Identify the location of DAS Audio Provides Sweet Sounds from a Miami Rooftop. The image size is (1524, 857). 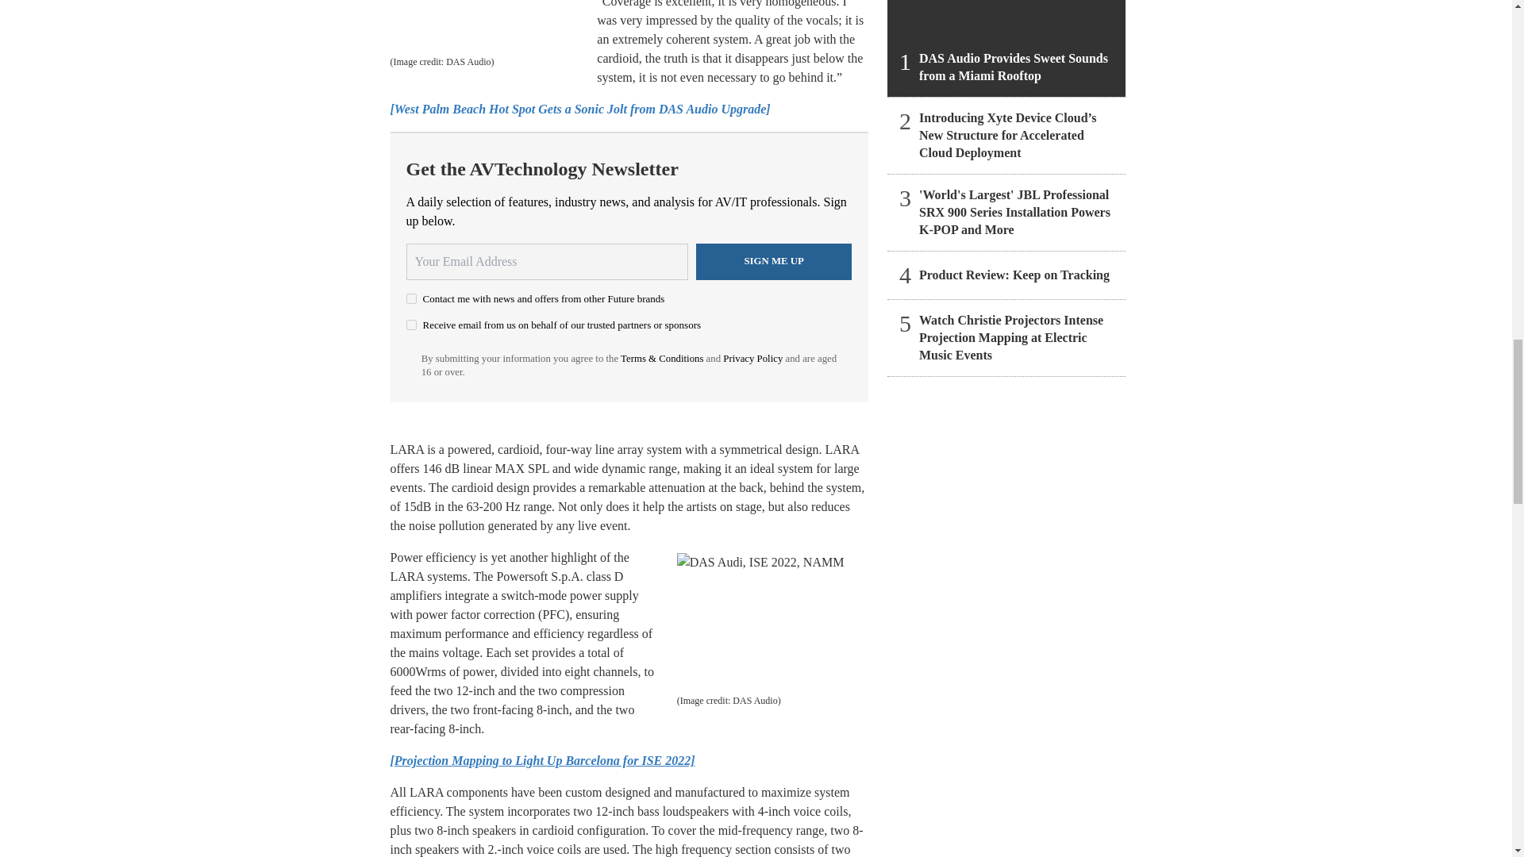
(1006, 48).